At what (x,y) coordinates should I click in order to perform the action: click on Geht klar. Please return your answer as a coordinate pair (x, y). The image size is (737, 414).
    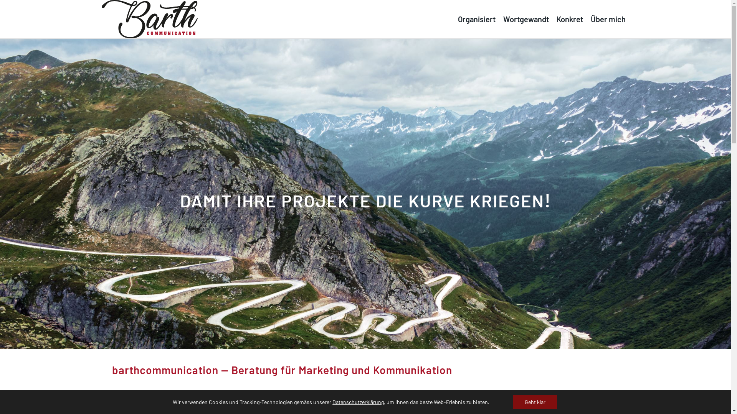
    Looking at the image, I should click on (535, 402).